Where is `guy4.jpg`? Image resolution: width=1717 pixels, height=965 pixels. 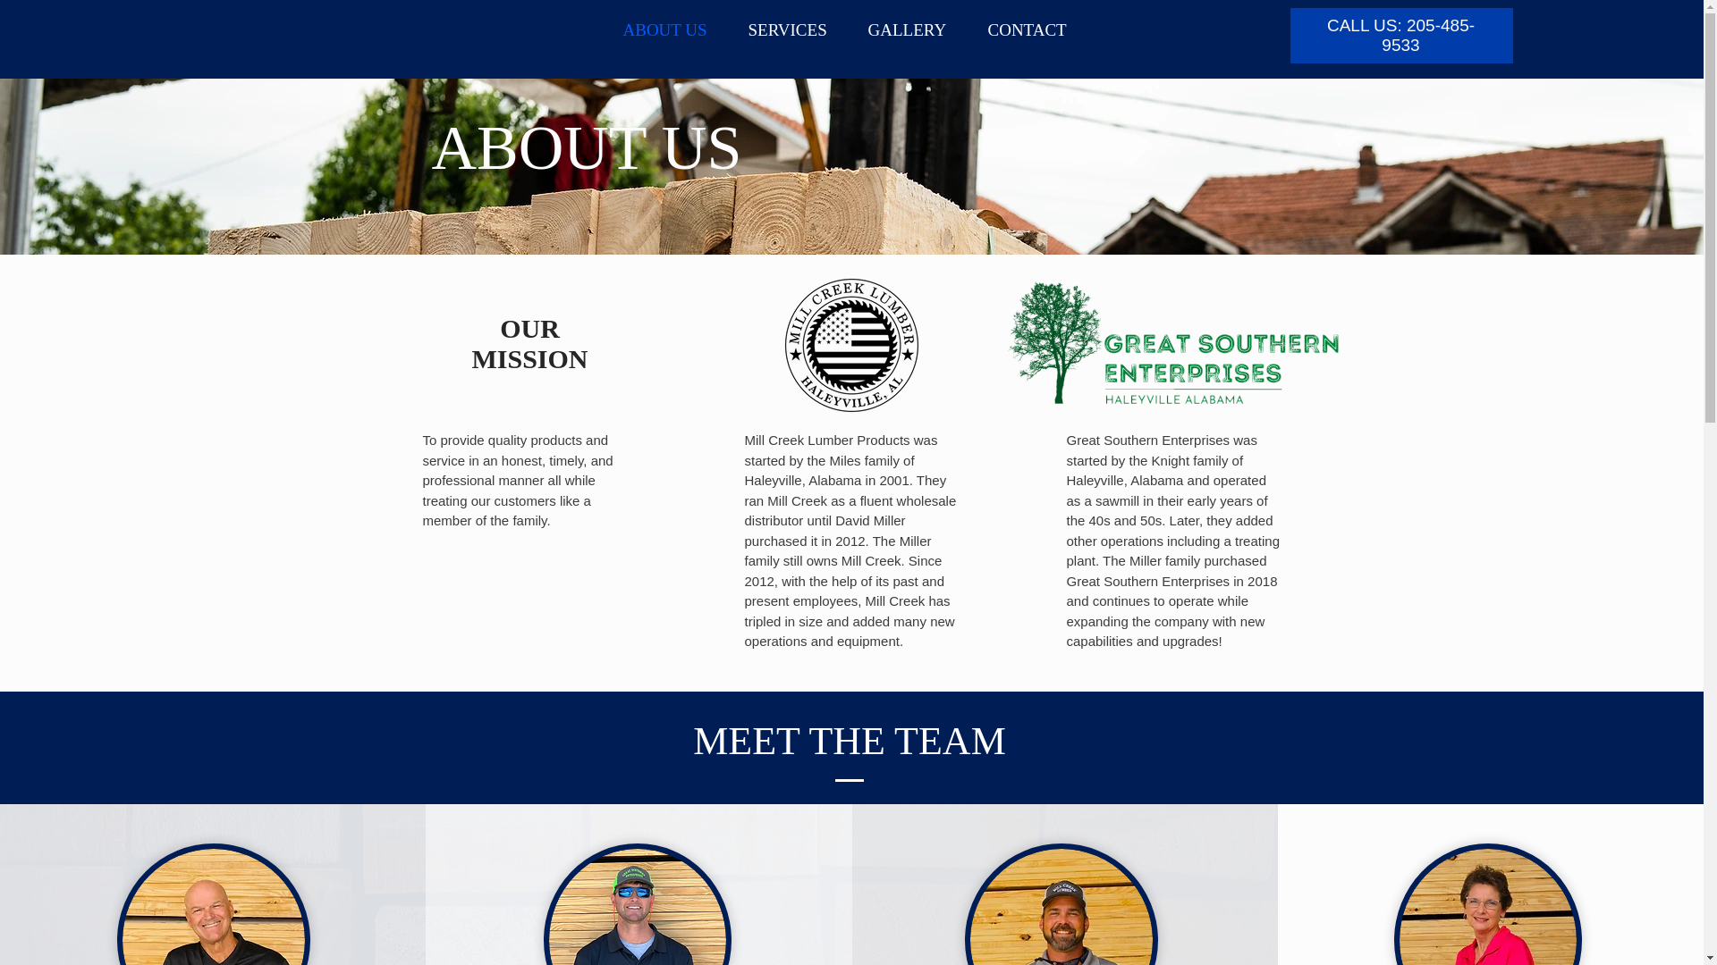
guy4.jpg is located at coordinates (1061, 904).